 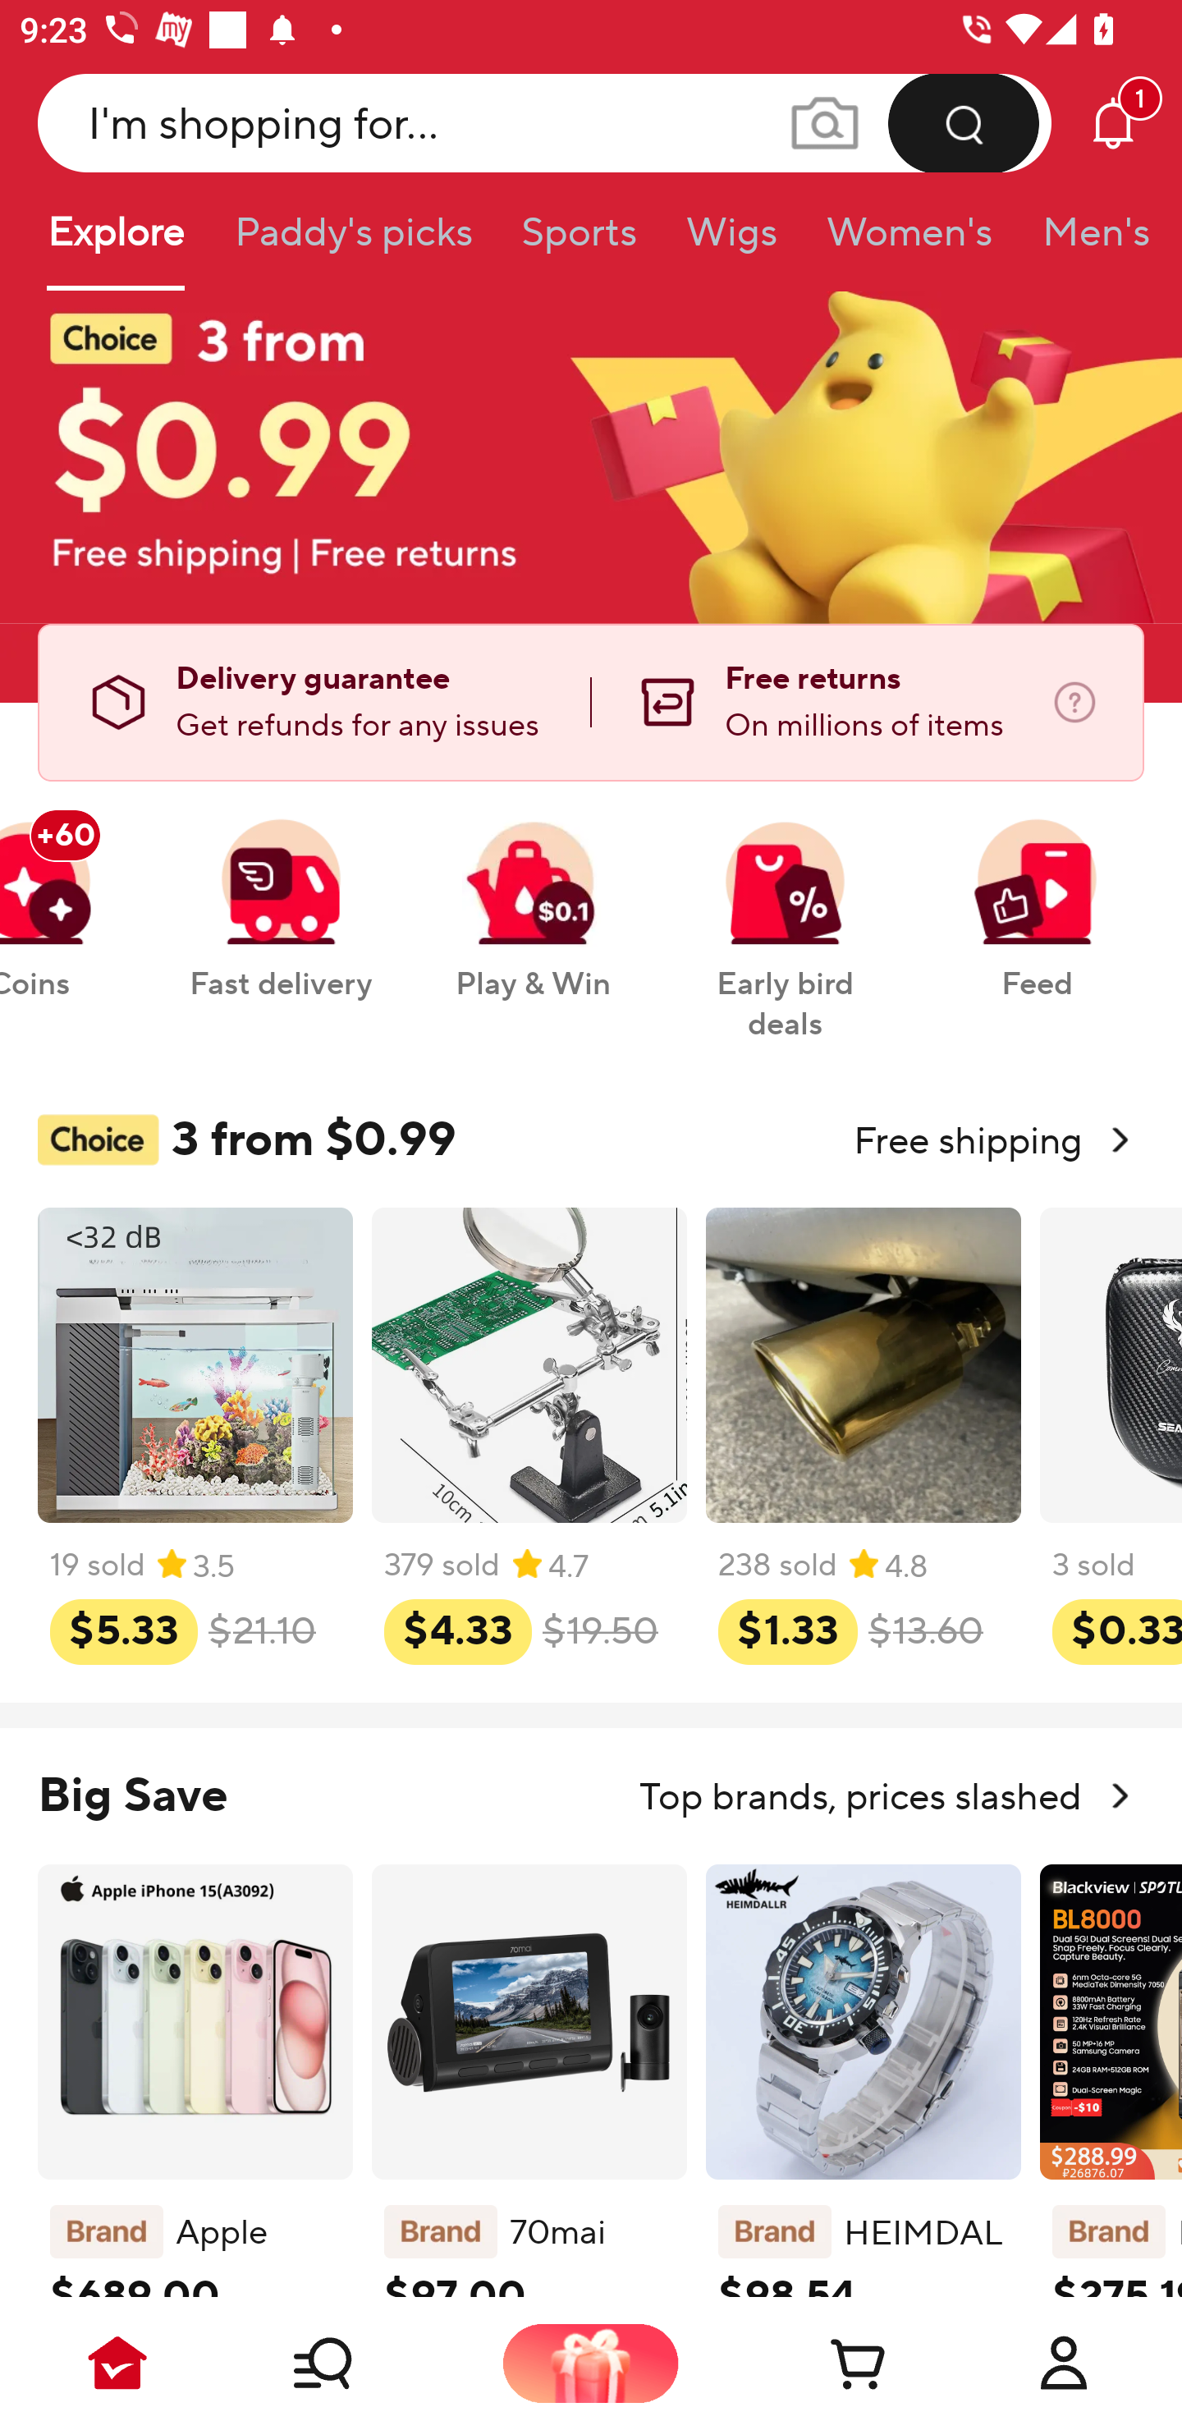 What do you see at coordinates (1064, 2363) in the screenshot?
I see `Account` at bounding box center [1064, 2363].